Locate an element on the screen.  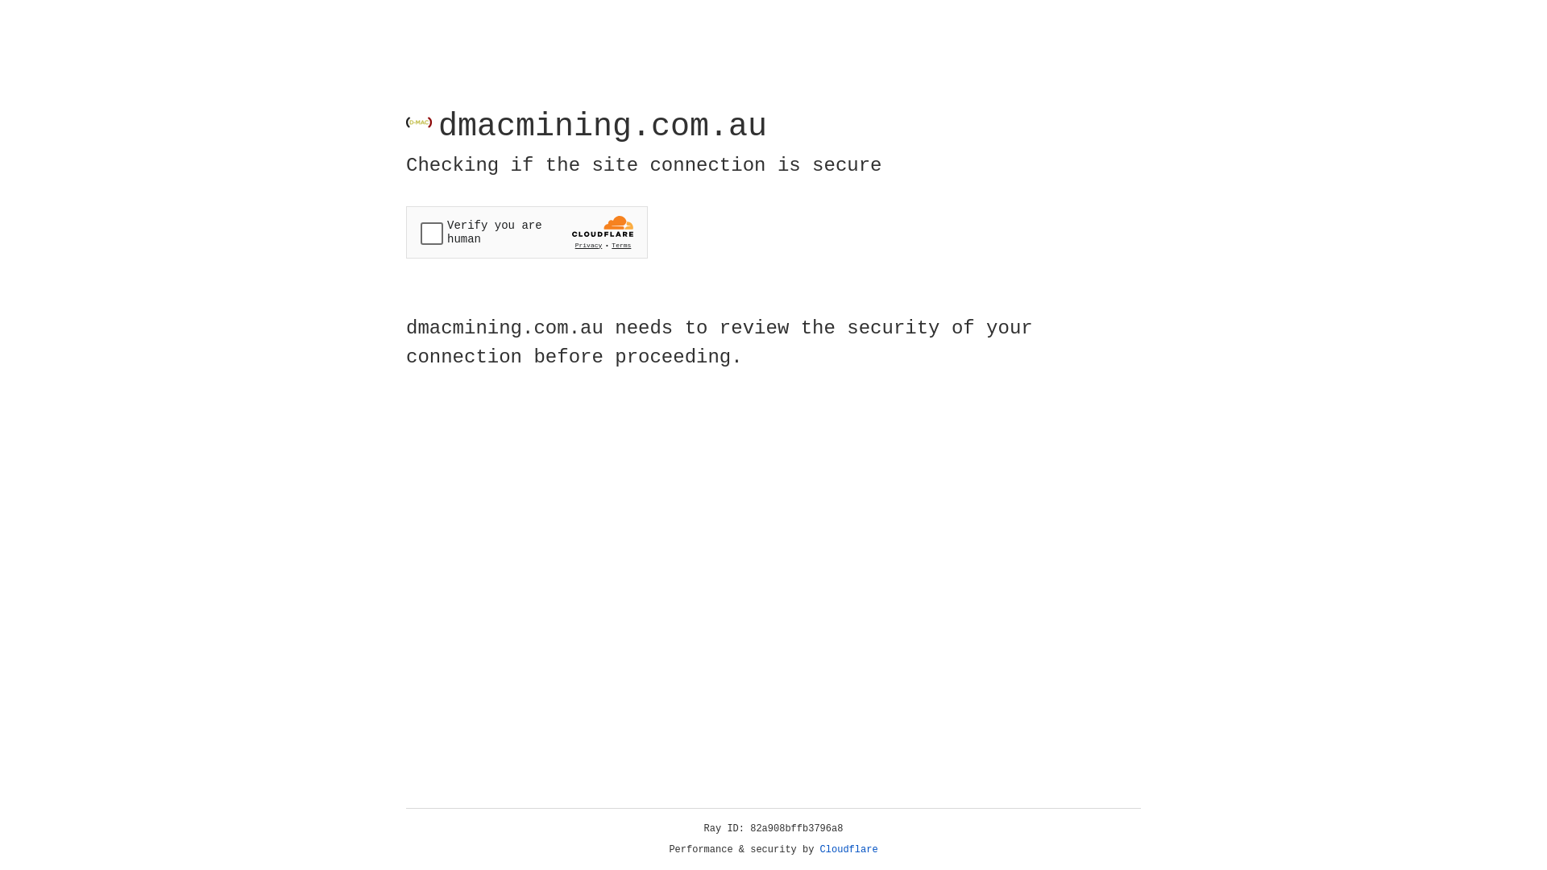
Widget containing a Cloudflare security challenge is located at coordinates (527, 232).